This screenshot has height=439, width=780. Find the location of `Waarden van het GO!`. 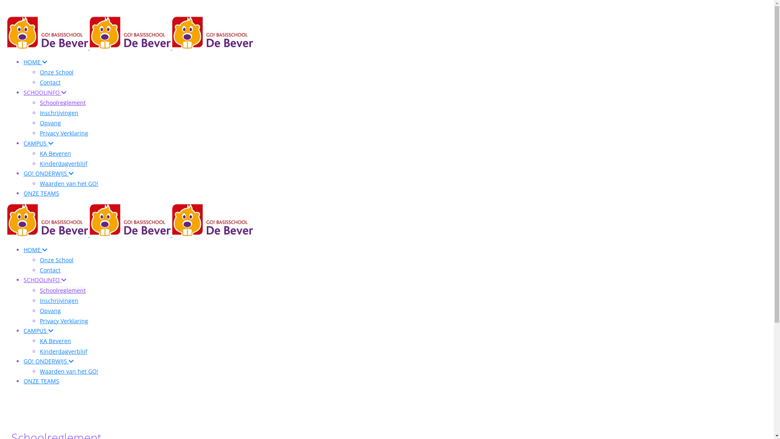

Waarden van het GO! is located at coordinates (69, 184).